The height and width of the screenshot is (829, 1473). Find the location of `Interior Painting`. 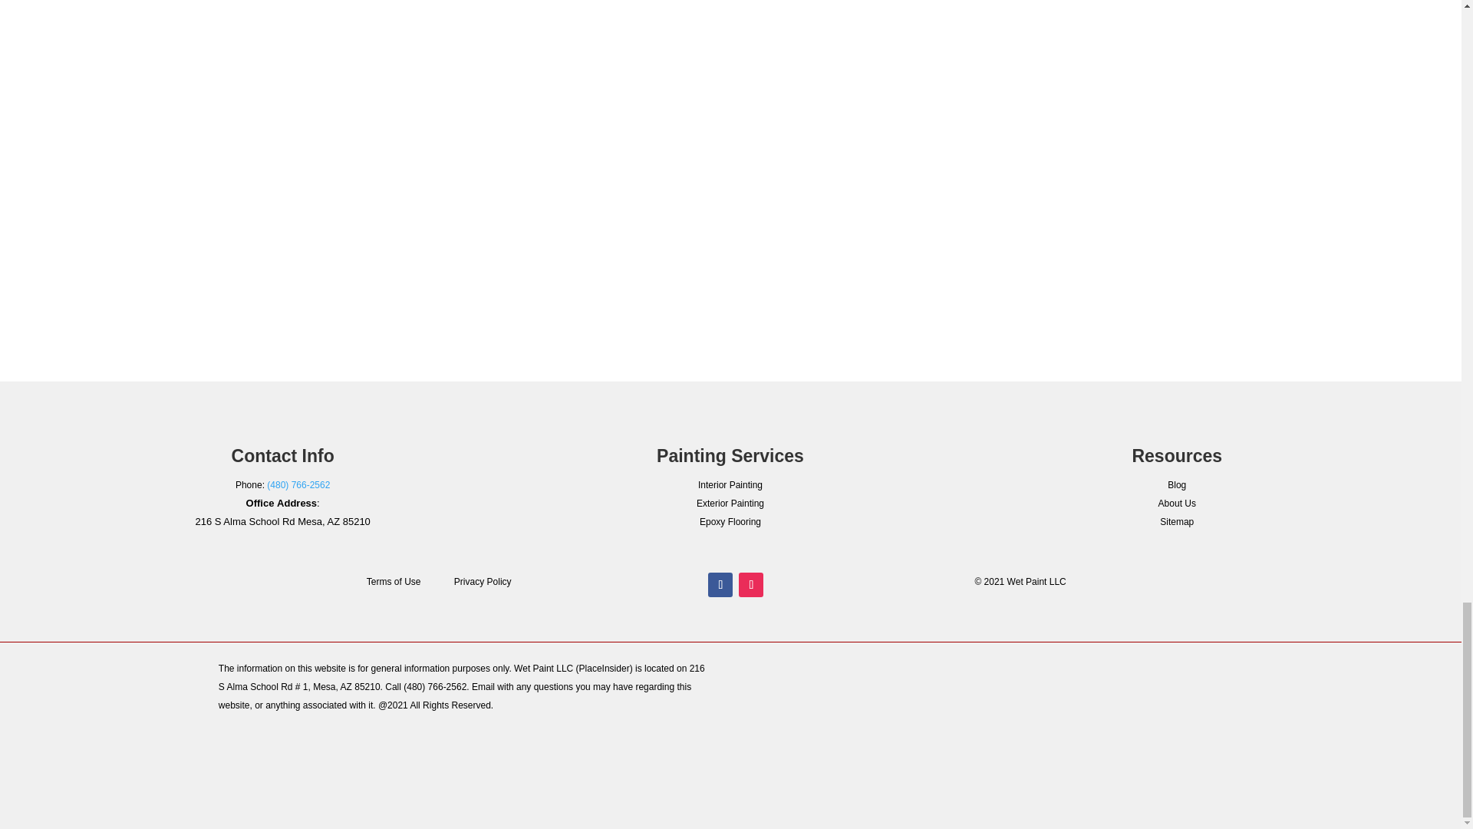

Interior Painting is located at coordinates (730, 485).